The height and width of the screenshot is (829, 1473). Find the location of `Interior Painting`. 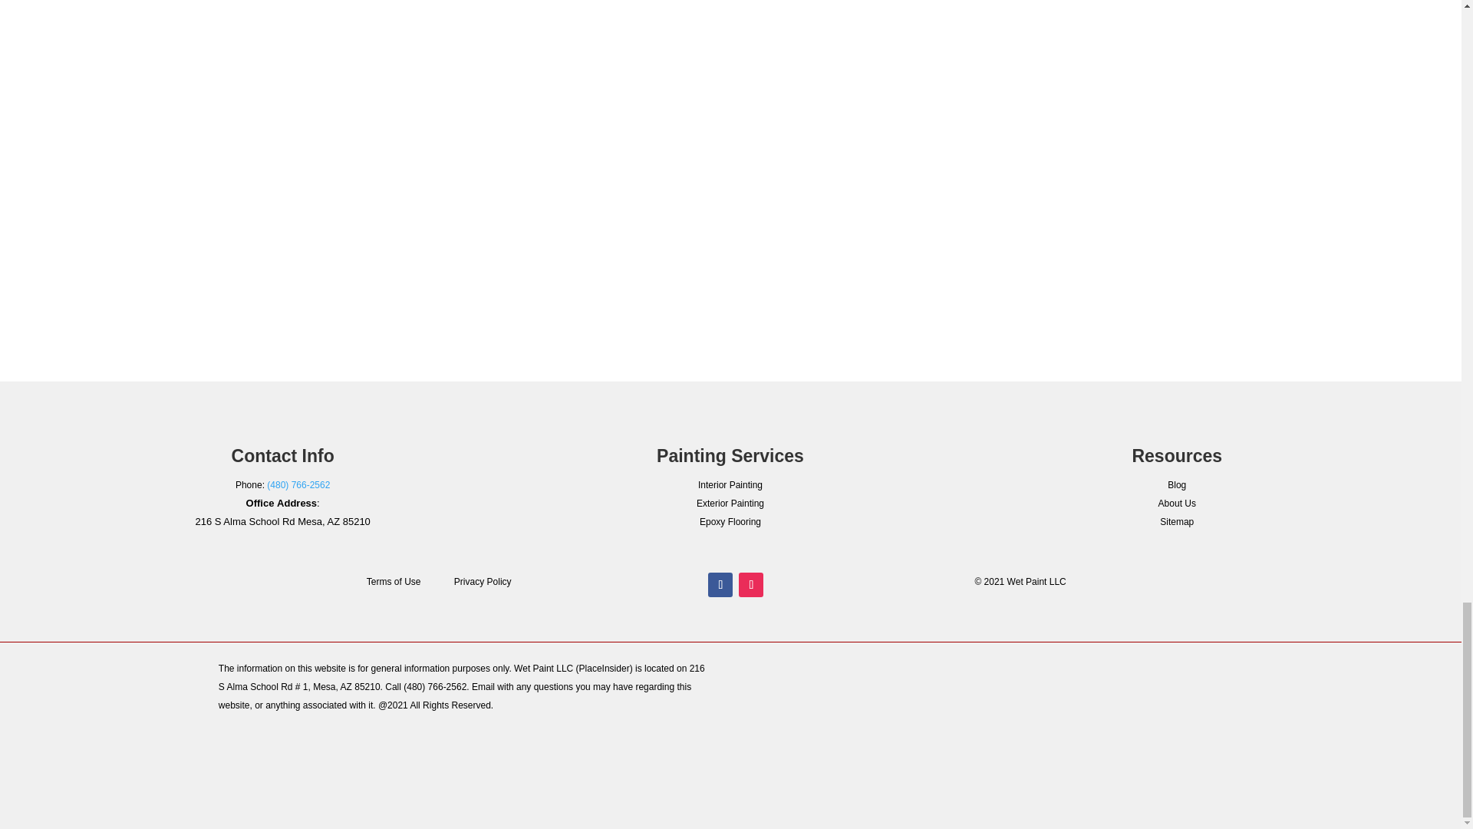

Interior Painting is located at coordinates (730, 485).